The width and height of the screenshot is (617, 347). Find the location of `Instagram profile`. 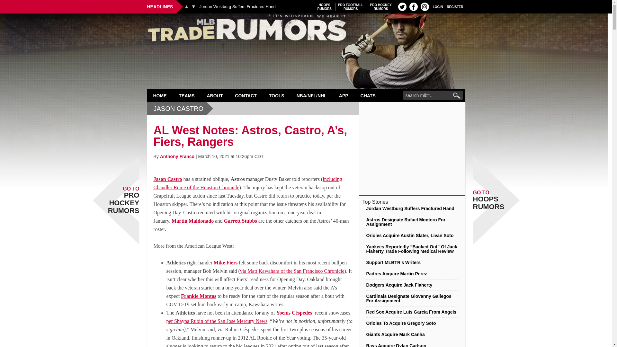

Instagram profile is located at coordinates (351, 7).